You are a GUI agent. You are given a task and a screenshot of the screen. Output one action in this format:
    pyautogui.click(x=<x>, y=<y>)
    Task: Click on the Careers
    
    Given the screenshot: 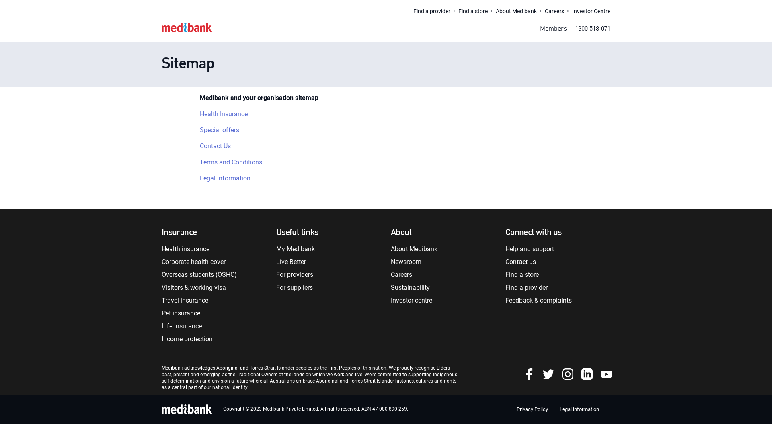 What is the action you would take?
    pyautogui.click(x=401, y=275)
    